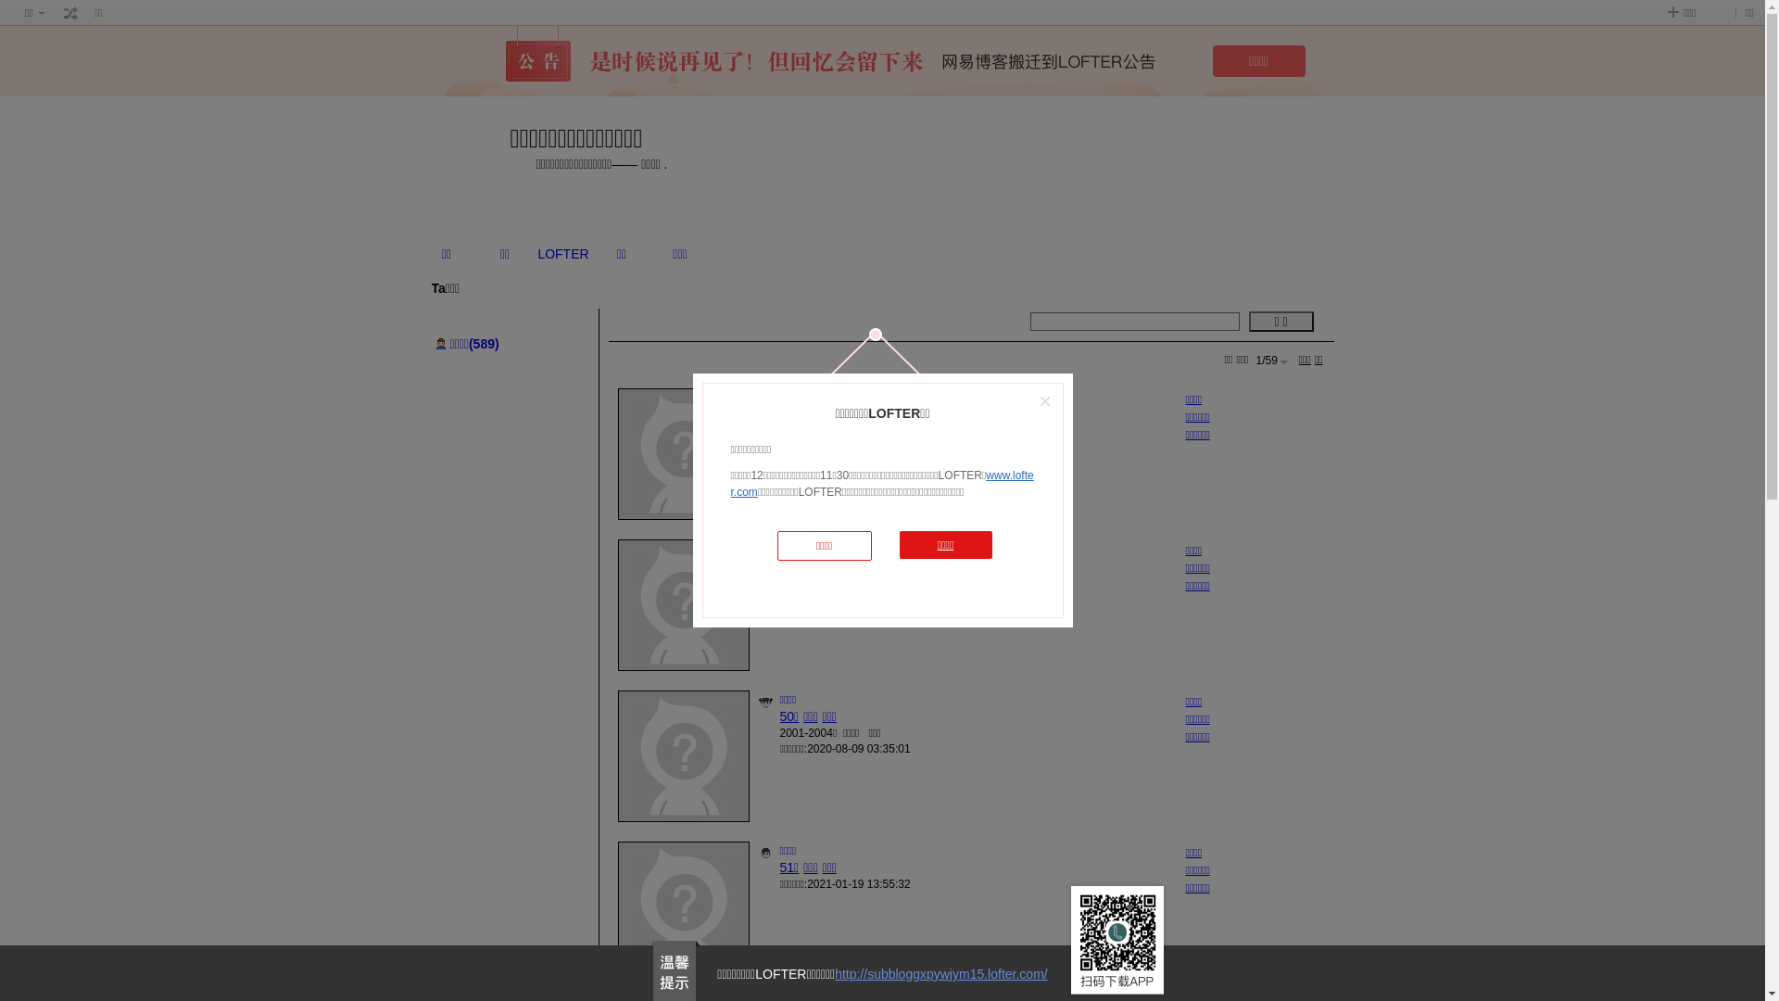 Image resolution: width=1779 pixels, height=1001 pixels. Describe the element at coordinates (882, 484) in the screenshot. I see `www.lofter.com` at that location.